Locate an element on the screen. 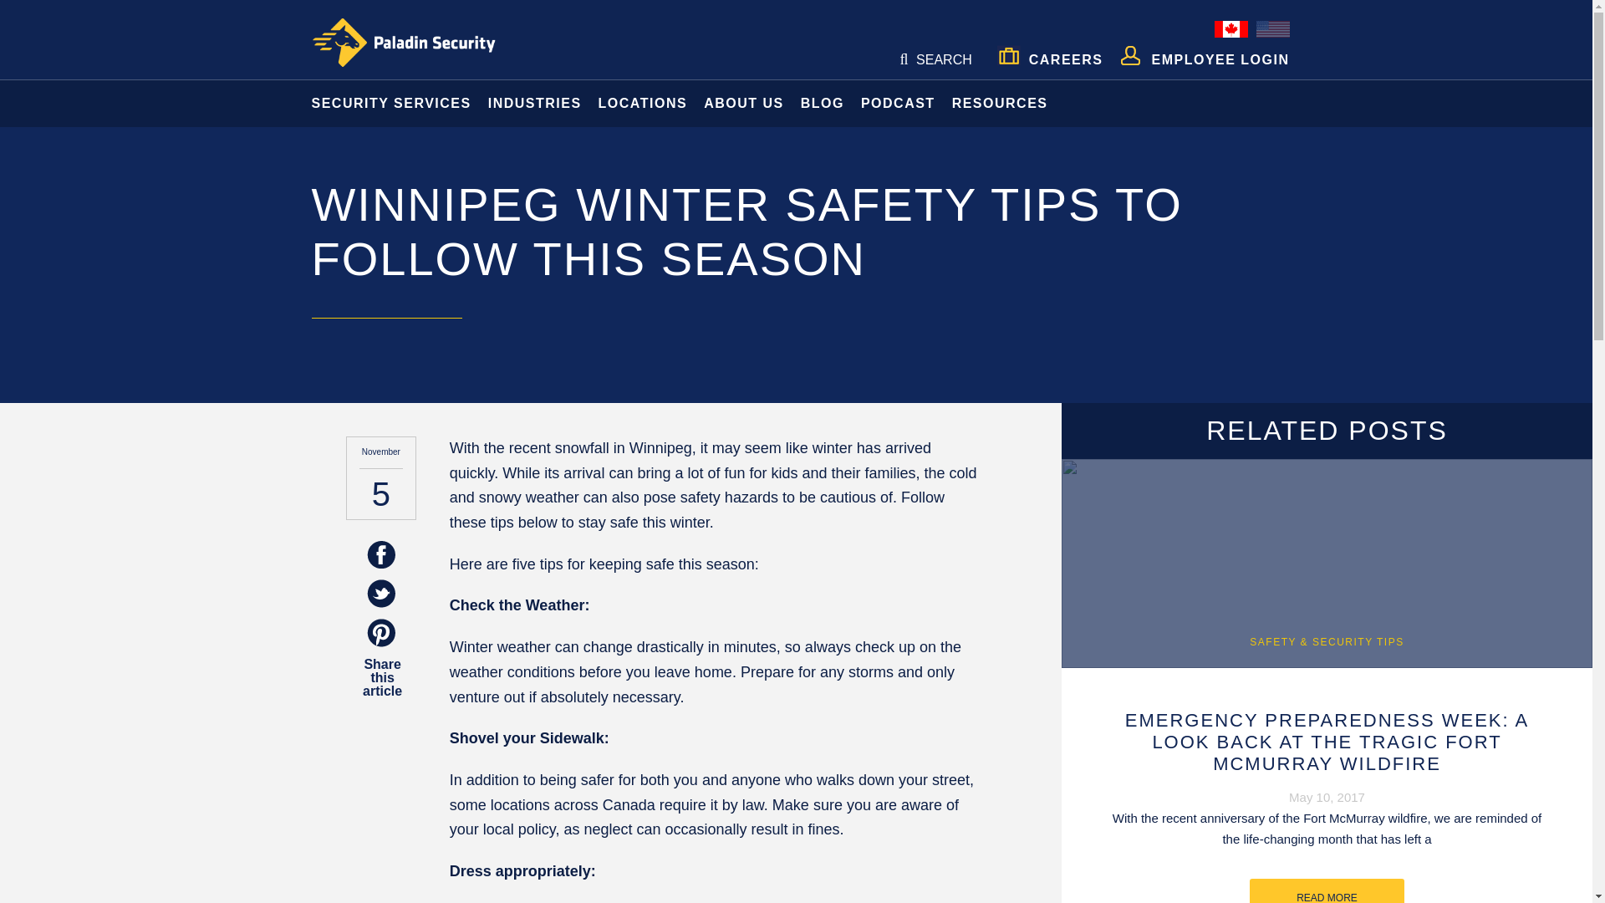 The image size is (1605, 903). Pinterest is located at coordinates (381, 633).